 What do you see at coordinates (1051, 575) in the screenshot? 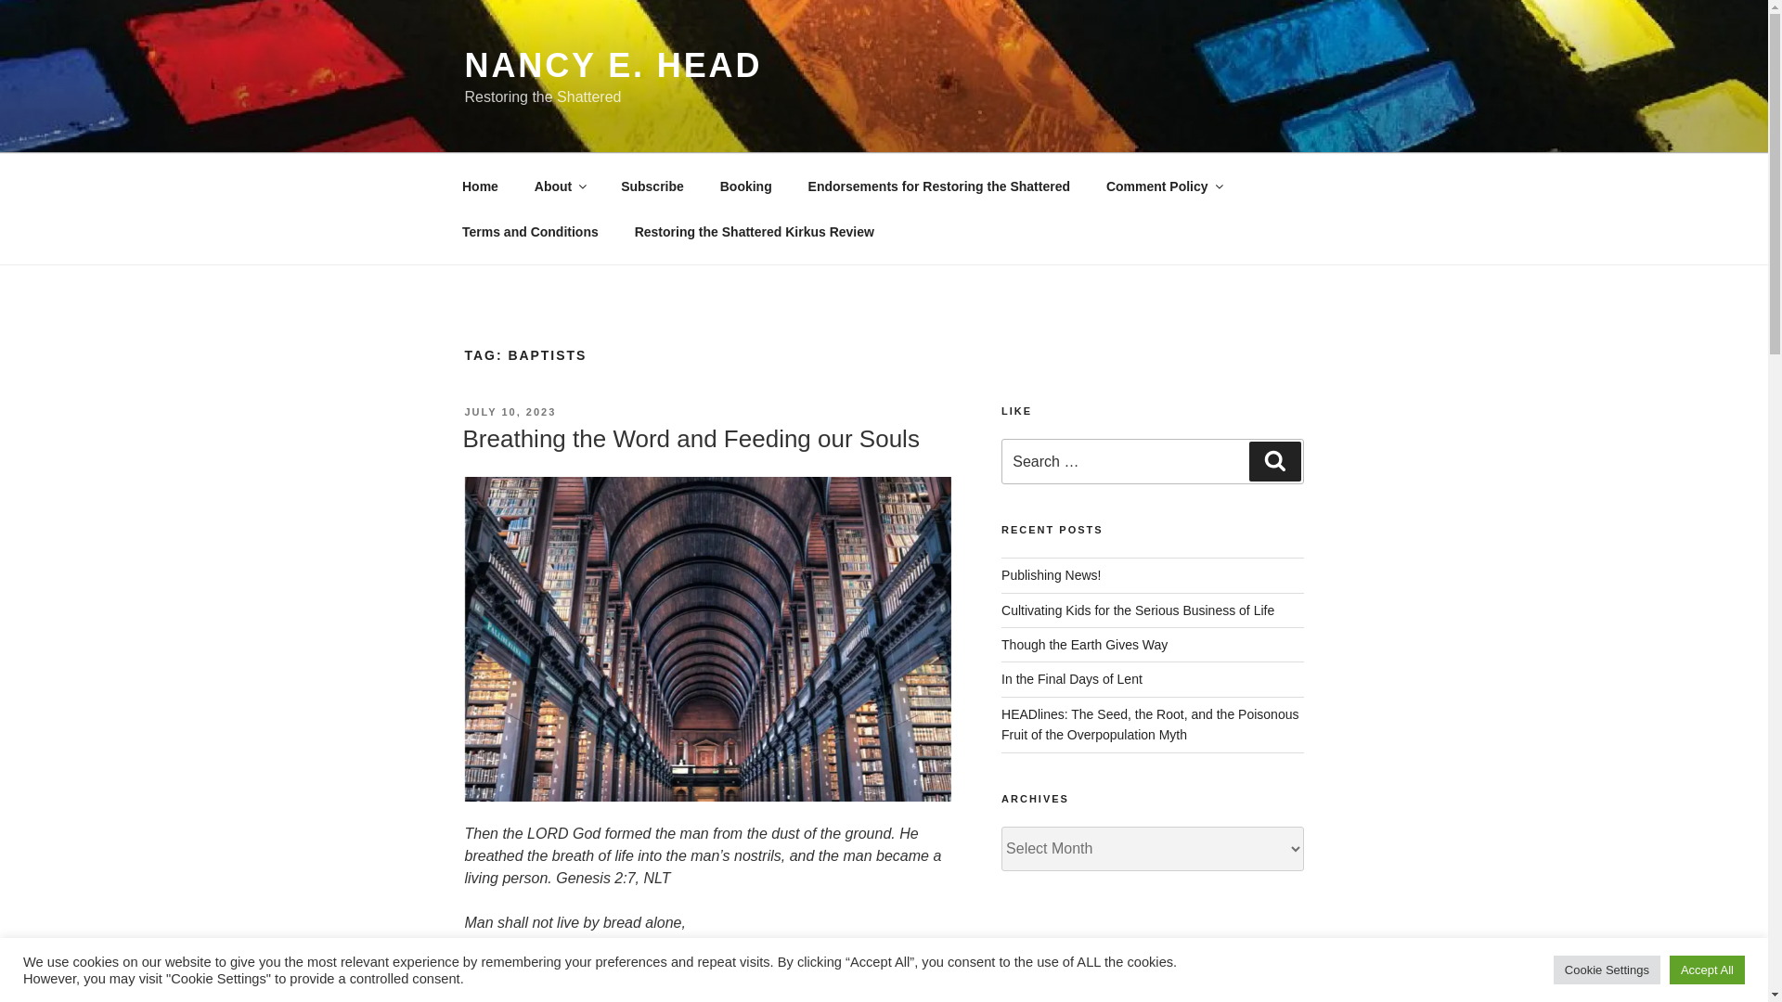
I see `Publishing News!` at bounding box center [1051, 575].